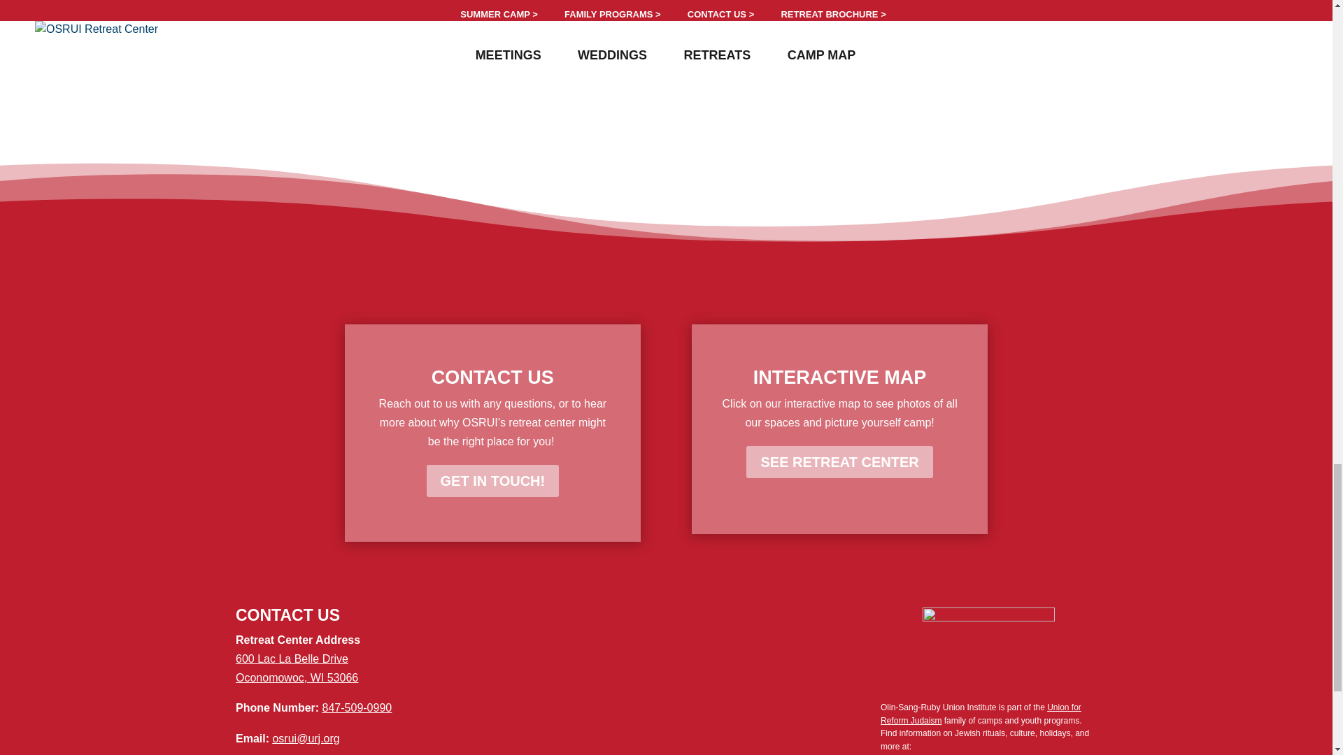  Describe the element at coordinates (839, 461) in the screenshot. I see `SEE RETREAT CENTER` at that location.